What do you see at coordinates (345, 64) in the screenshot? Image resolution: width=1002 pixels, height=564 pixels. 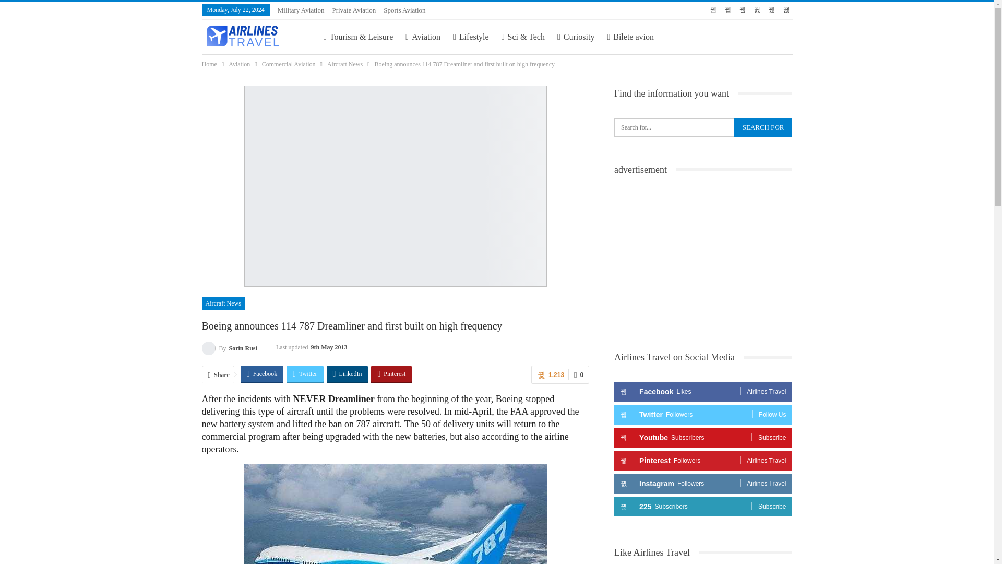 I see `Aircraft News` at bounding box center [345, 64].